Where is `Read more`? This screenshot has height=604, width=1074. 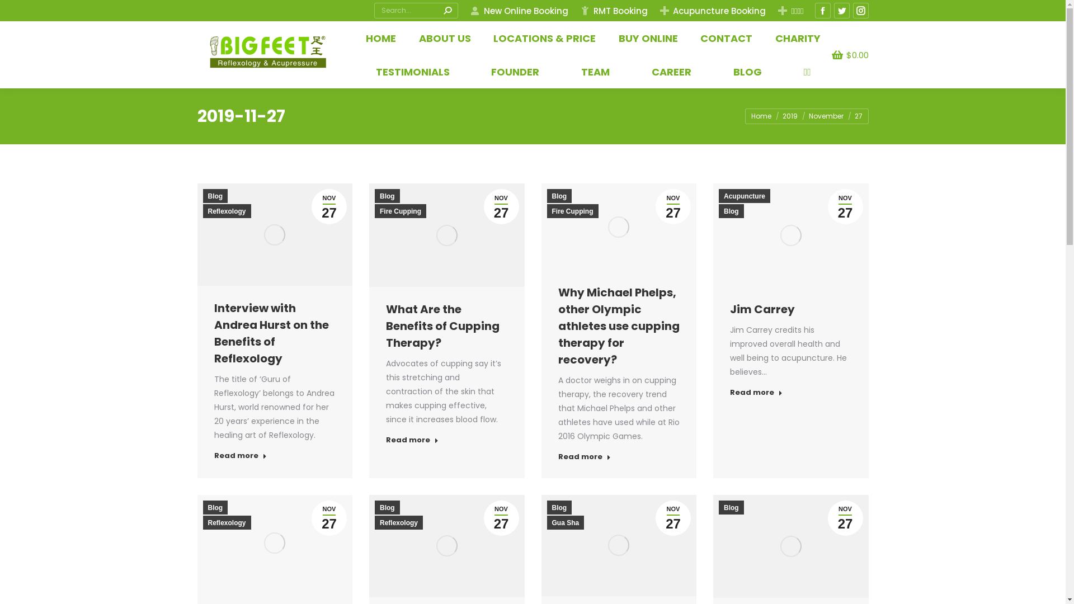 Read more is located at coordinates (412, 442).